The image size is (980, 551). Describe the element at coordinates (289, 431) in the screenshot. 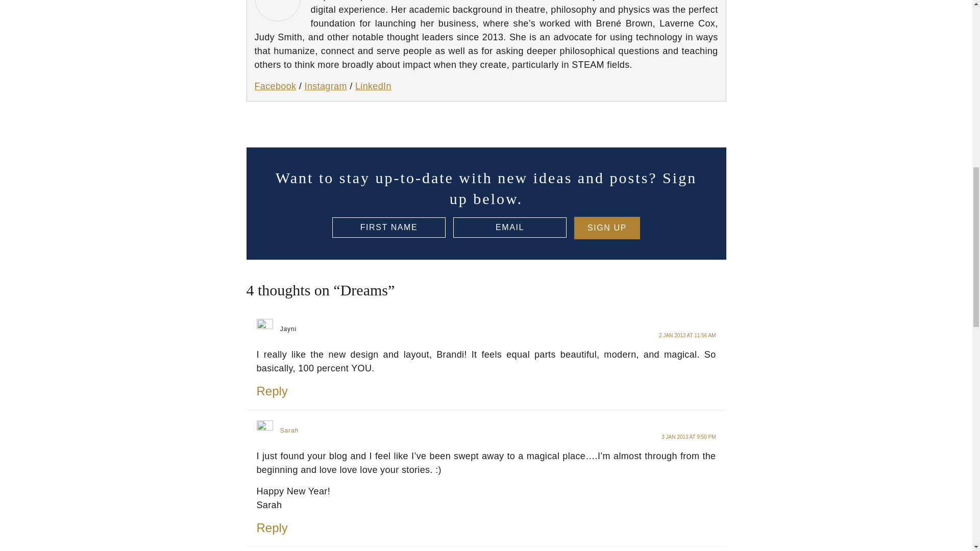

I see `Sarah` at that location.